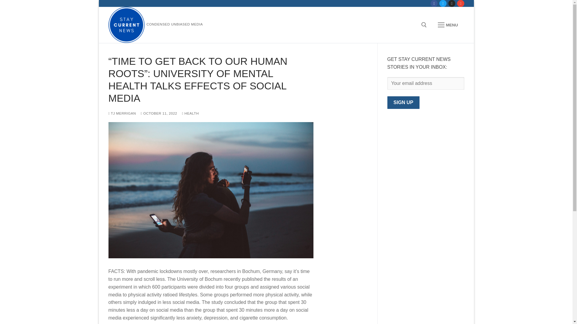  Describe the element at coordinates (448, 25) in the screenshot. I see `MENU` at that location.